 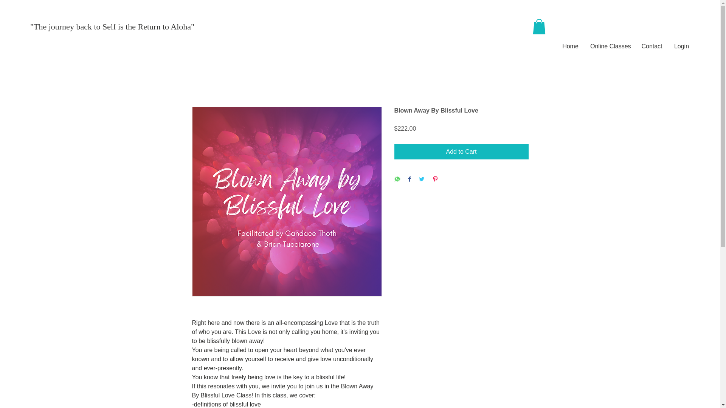 I want to click on Add to Cart, so click(x=461, y=152).